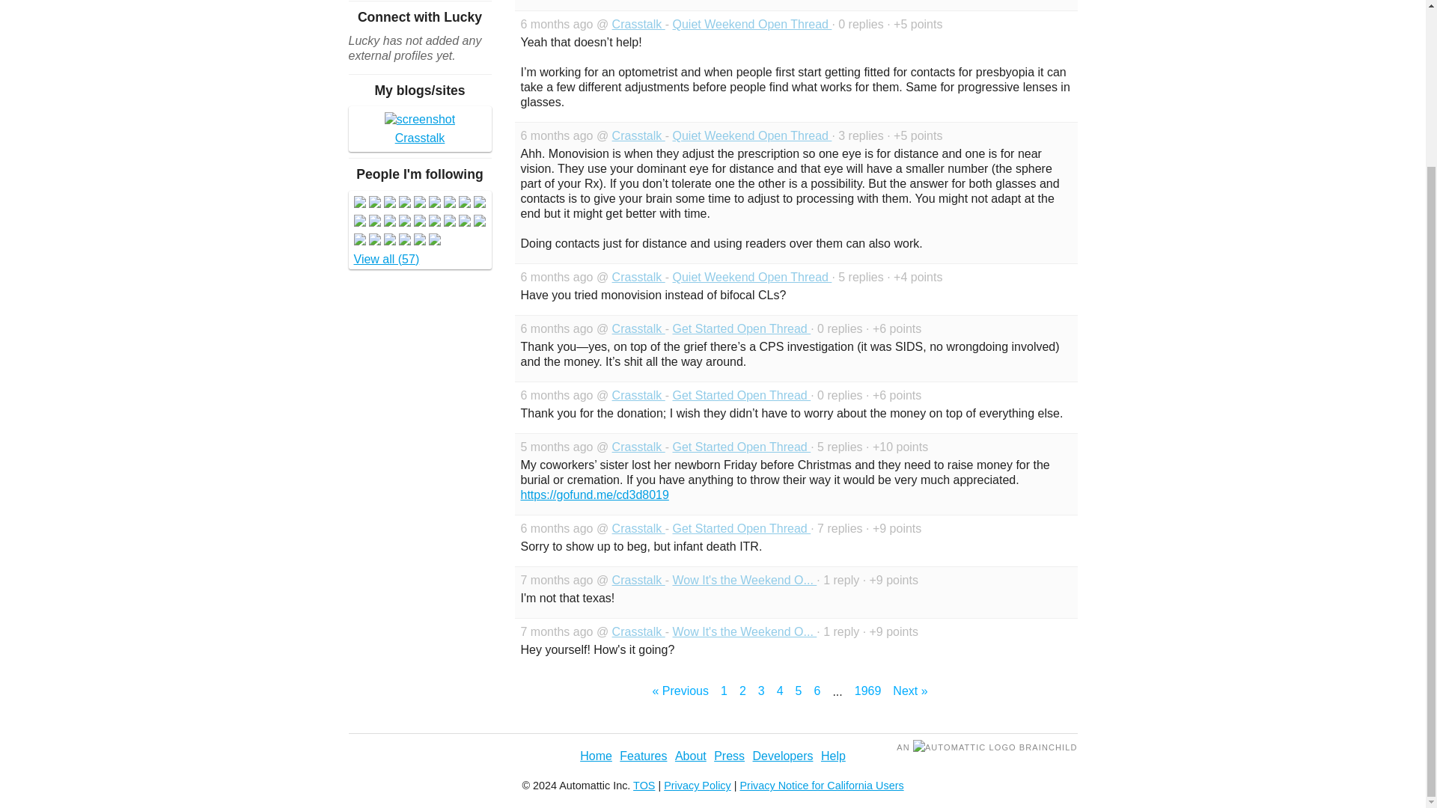 The height and width of the screenshot is (808, 1437). Describe the element at coordinates (638, 24) in the screenshot. I see `Crasstalk` at that location.